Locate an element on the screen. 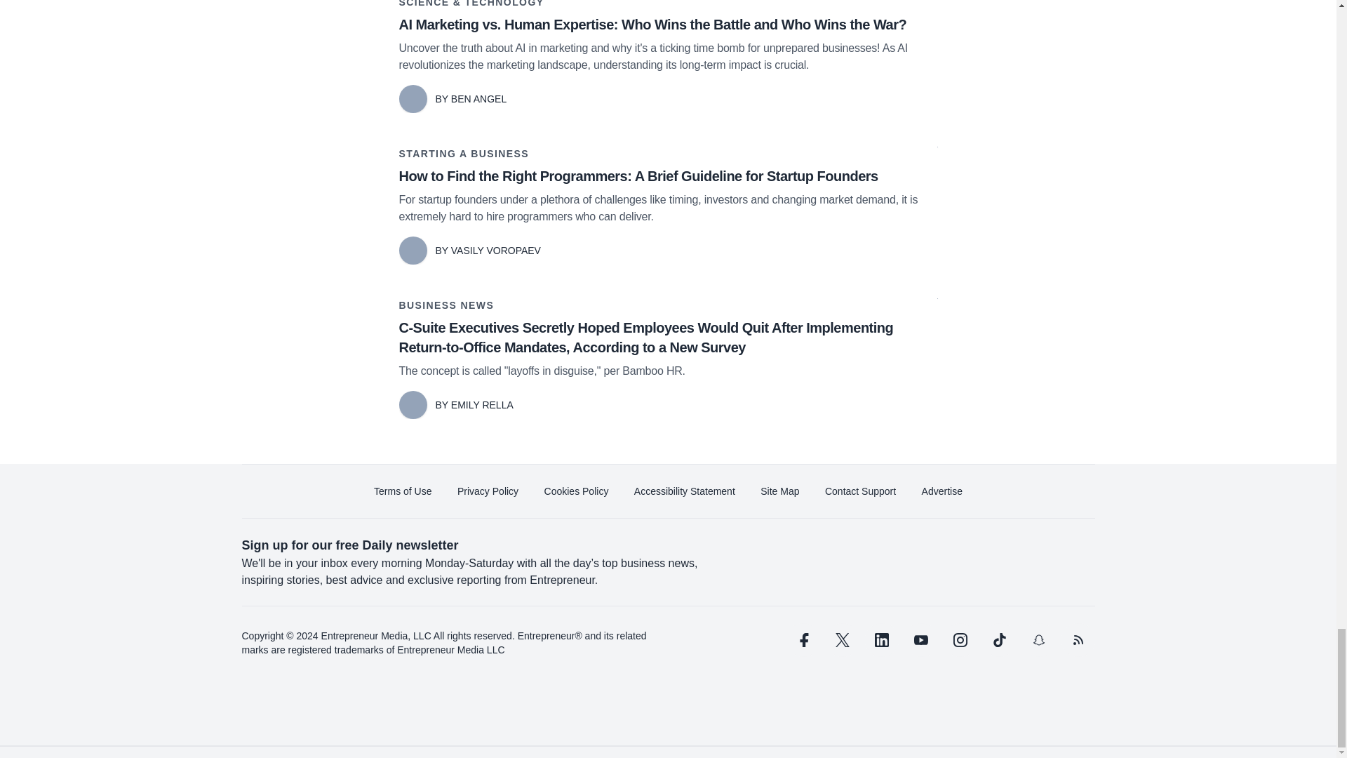  linkedin is located at coordinates (881, 640).